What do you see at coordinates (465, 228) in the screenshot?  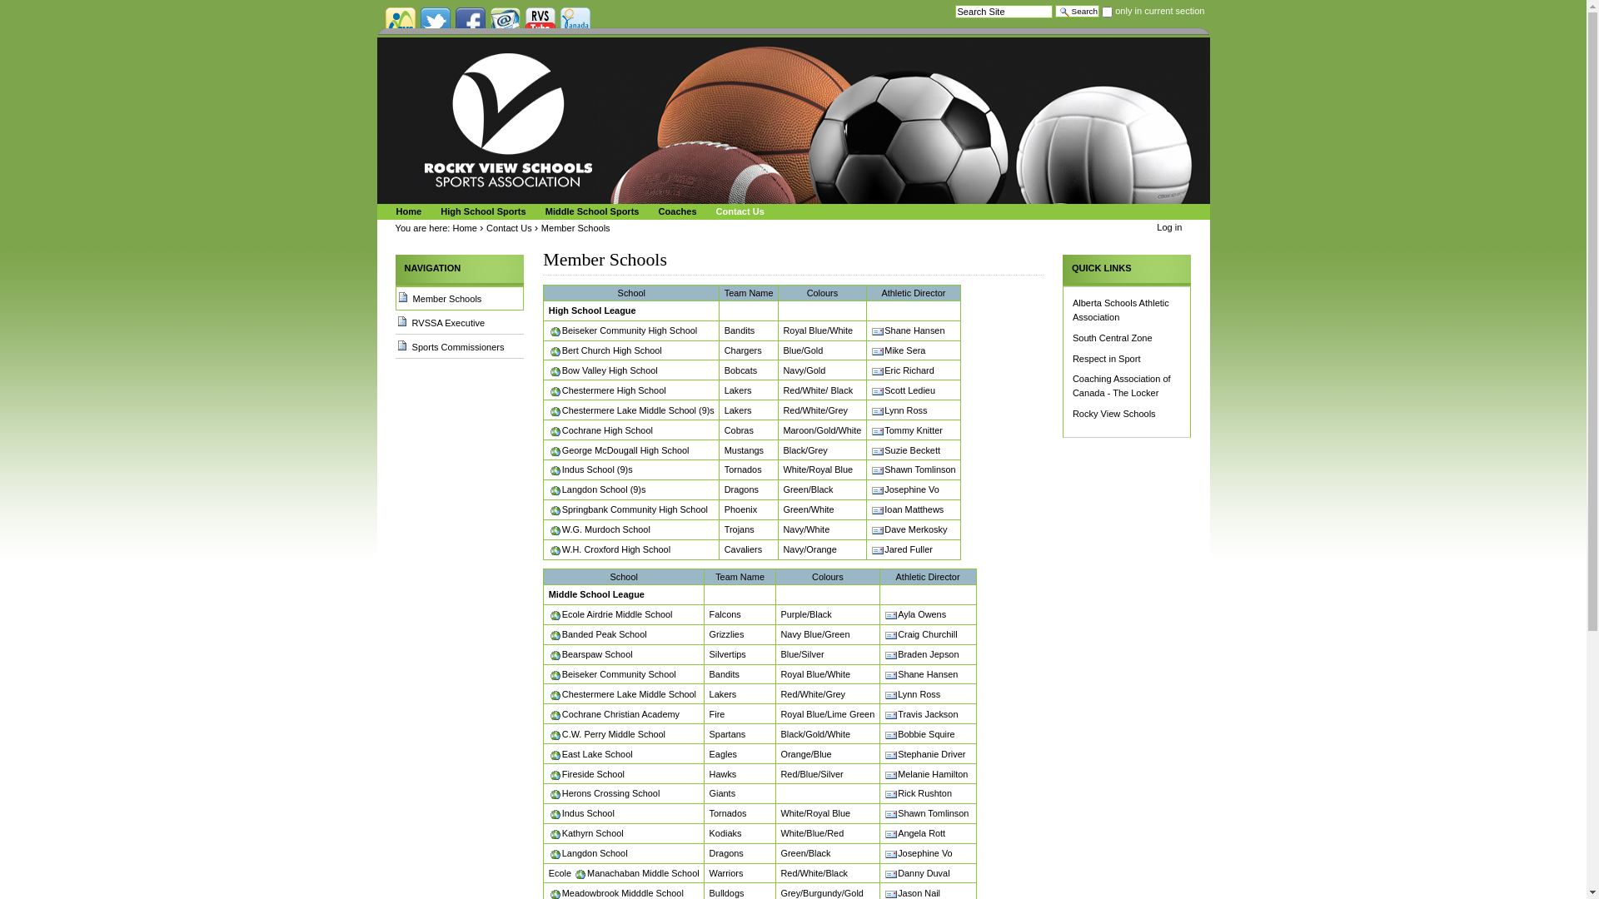 I see `Home` at bounding box center [465, 228].